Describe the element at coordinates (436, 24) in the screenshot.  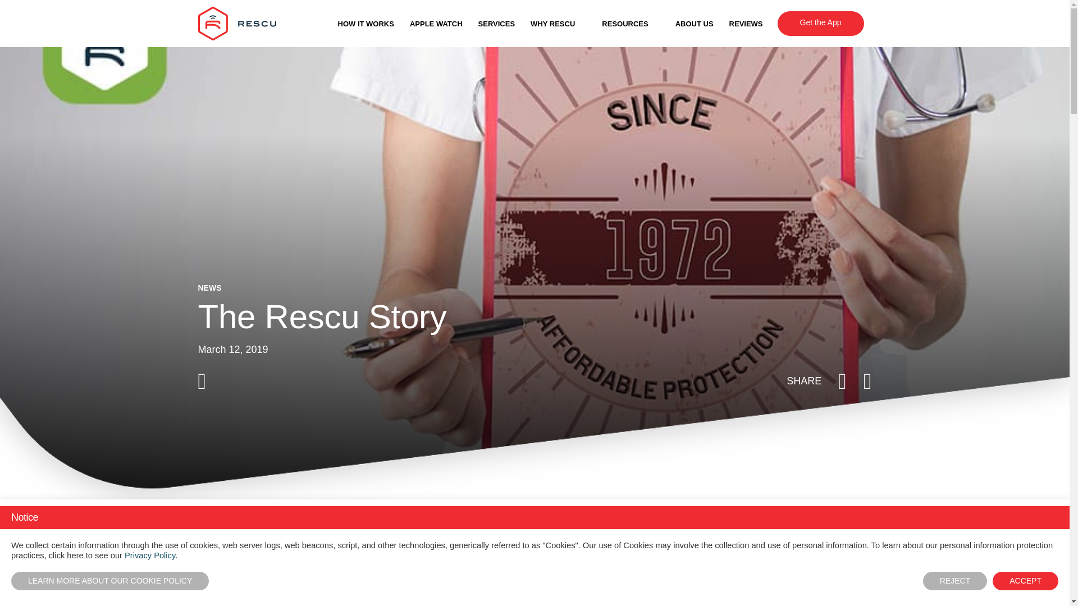
I see `APPLE WATCH` at that location.